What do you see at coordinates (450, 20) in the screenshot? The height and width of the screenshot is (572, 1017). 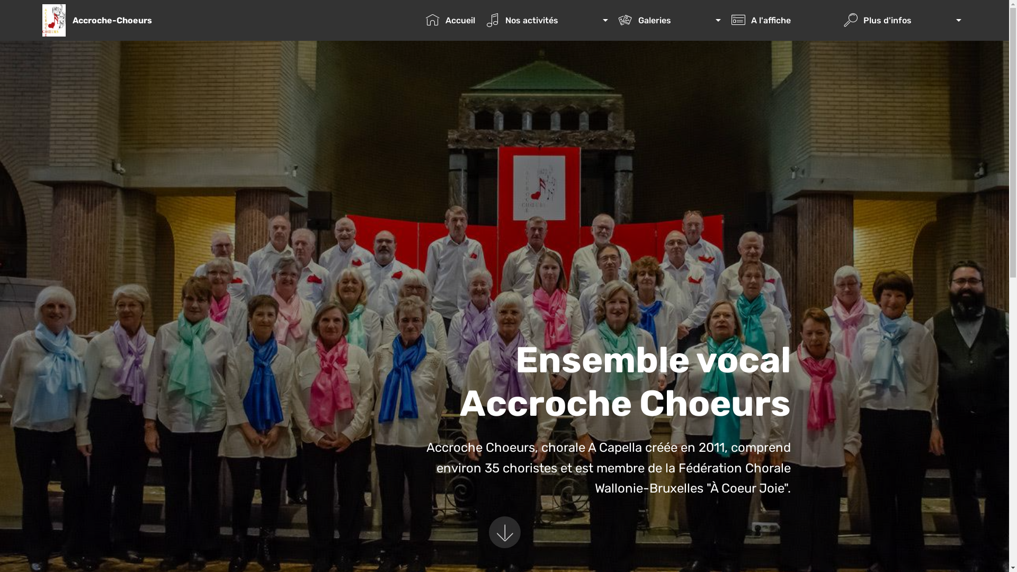 I see `Accueil` at bounding box center [450, 20].